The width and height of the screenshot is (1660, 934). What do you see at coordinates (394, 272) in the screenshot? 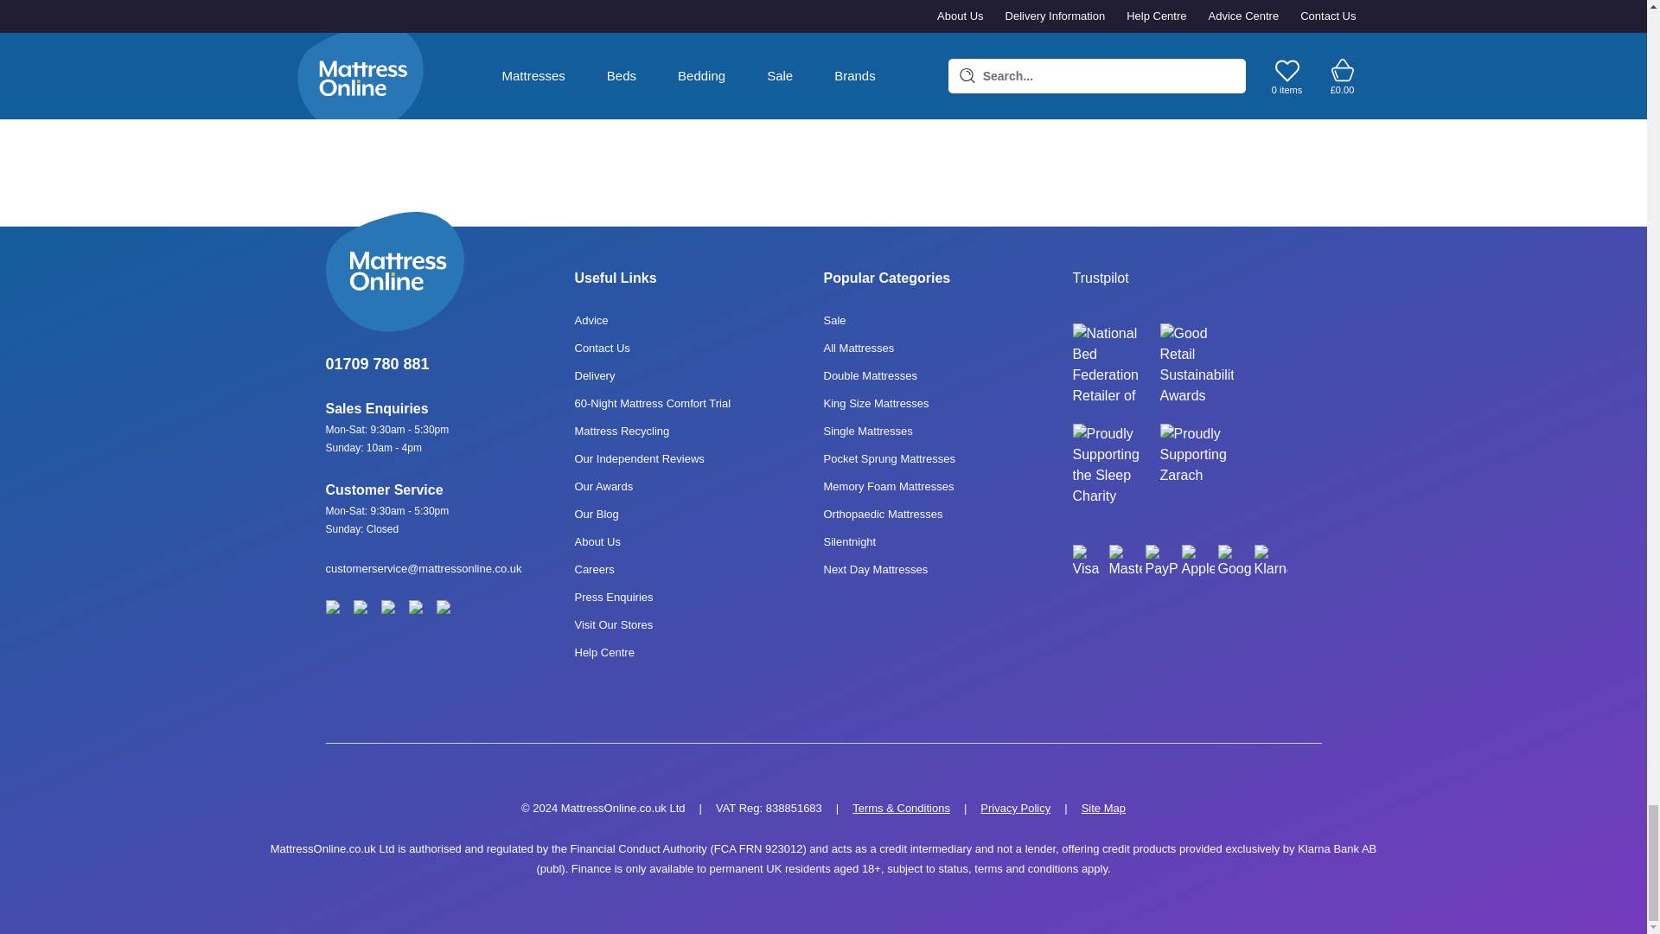
I see `Mattress Online Logo` at bounding box center [394, 272].